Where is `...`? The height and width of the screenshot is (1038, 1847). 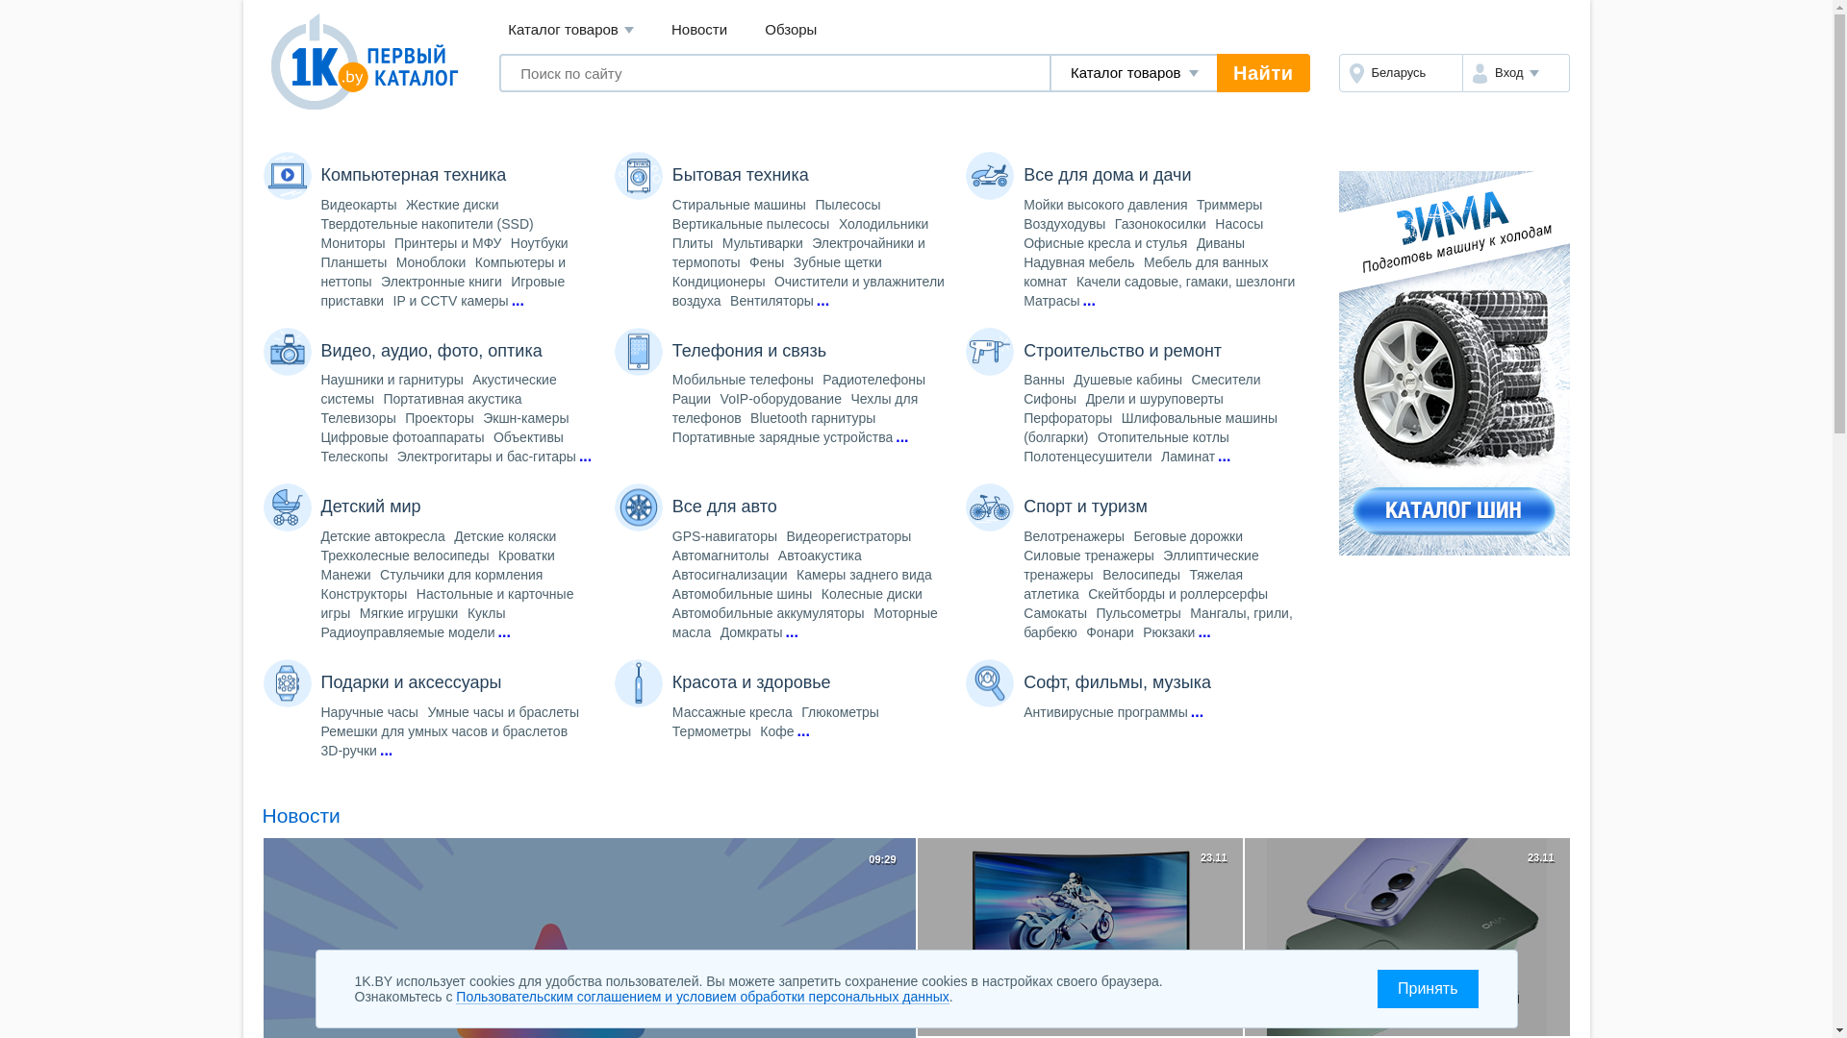 ... is located at coordinates (802, 731).